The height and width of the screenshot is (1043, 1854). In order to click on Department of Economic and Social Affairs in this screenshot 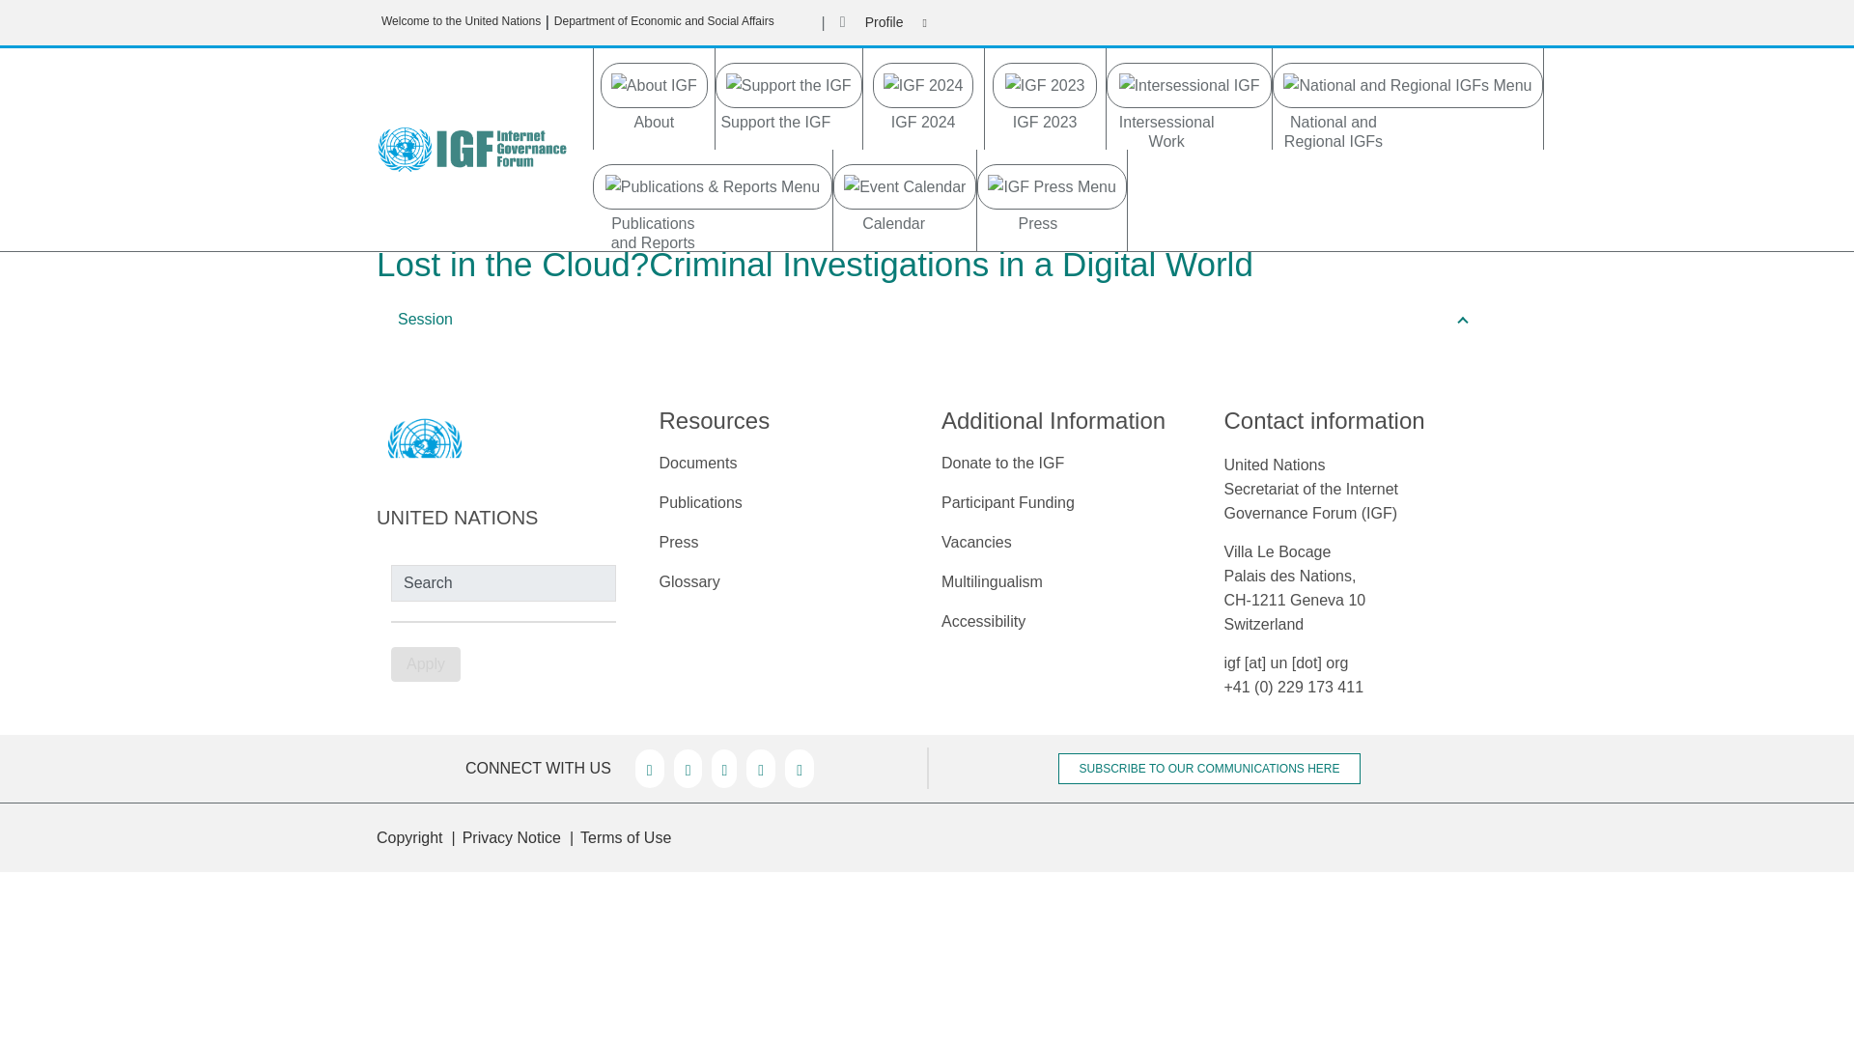, I will do `click(664, 21)`.